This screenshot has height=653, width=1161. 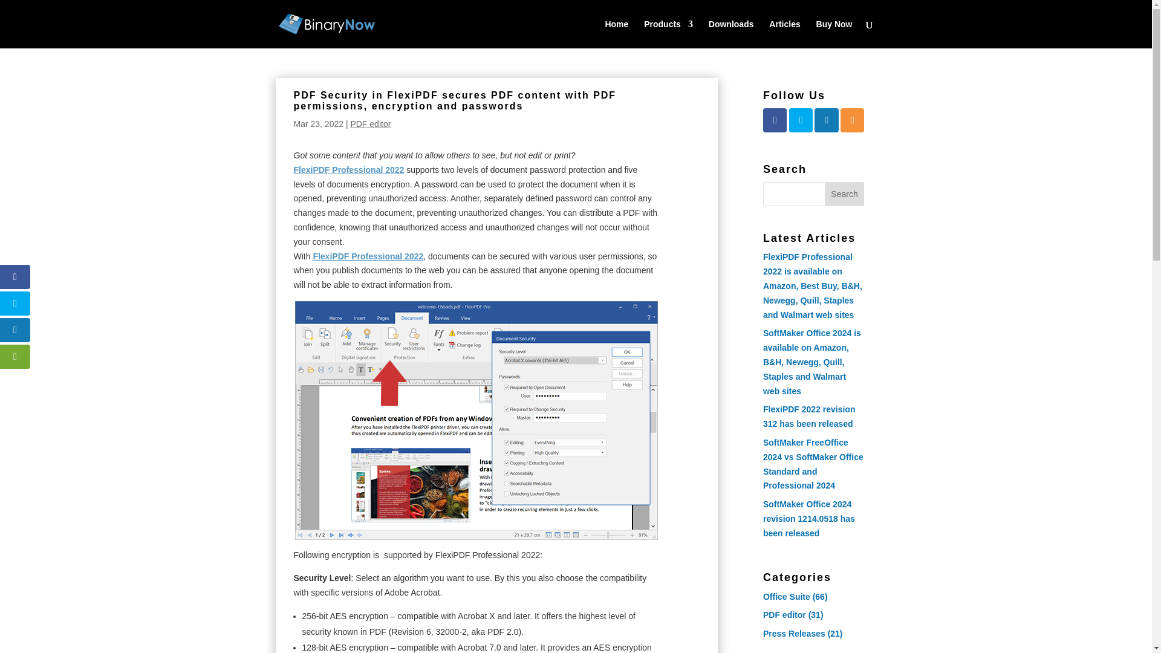 I want to click on Downloads, so click(x=730, y=34).